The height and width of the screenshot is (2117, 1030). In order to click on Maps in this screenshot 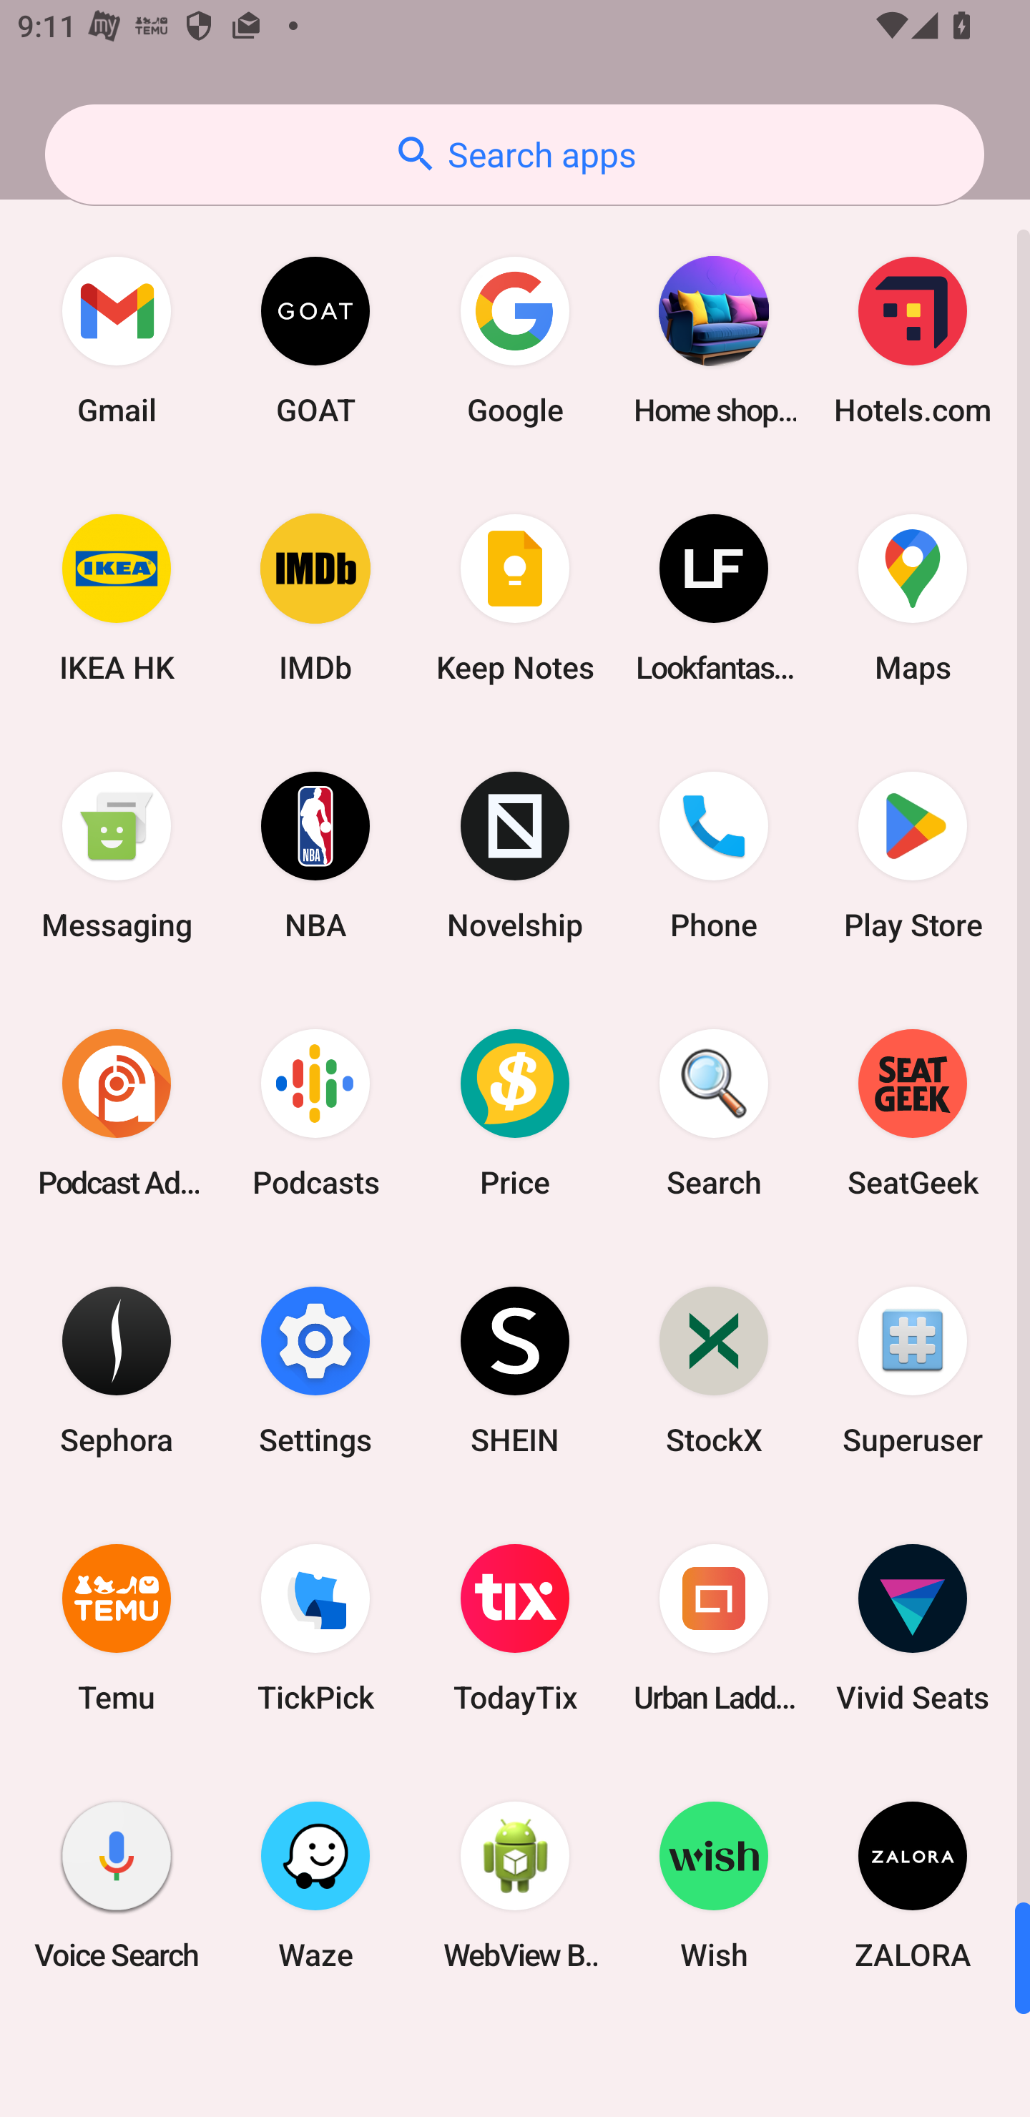, I will do `click(913, 598)`.